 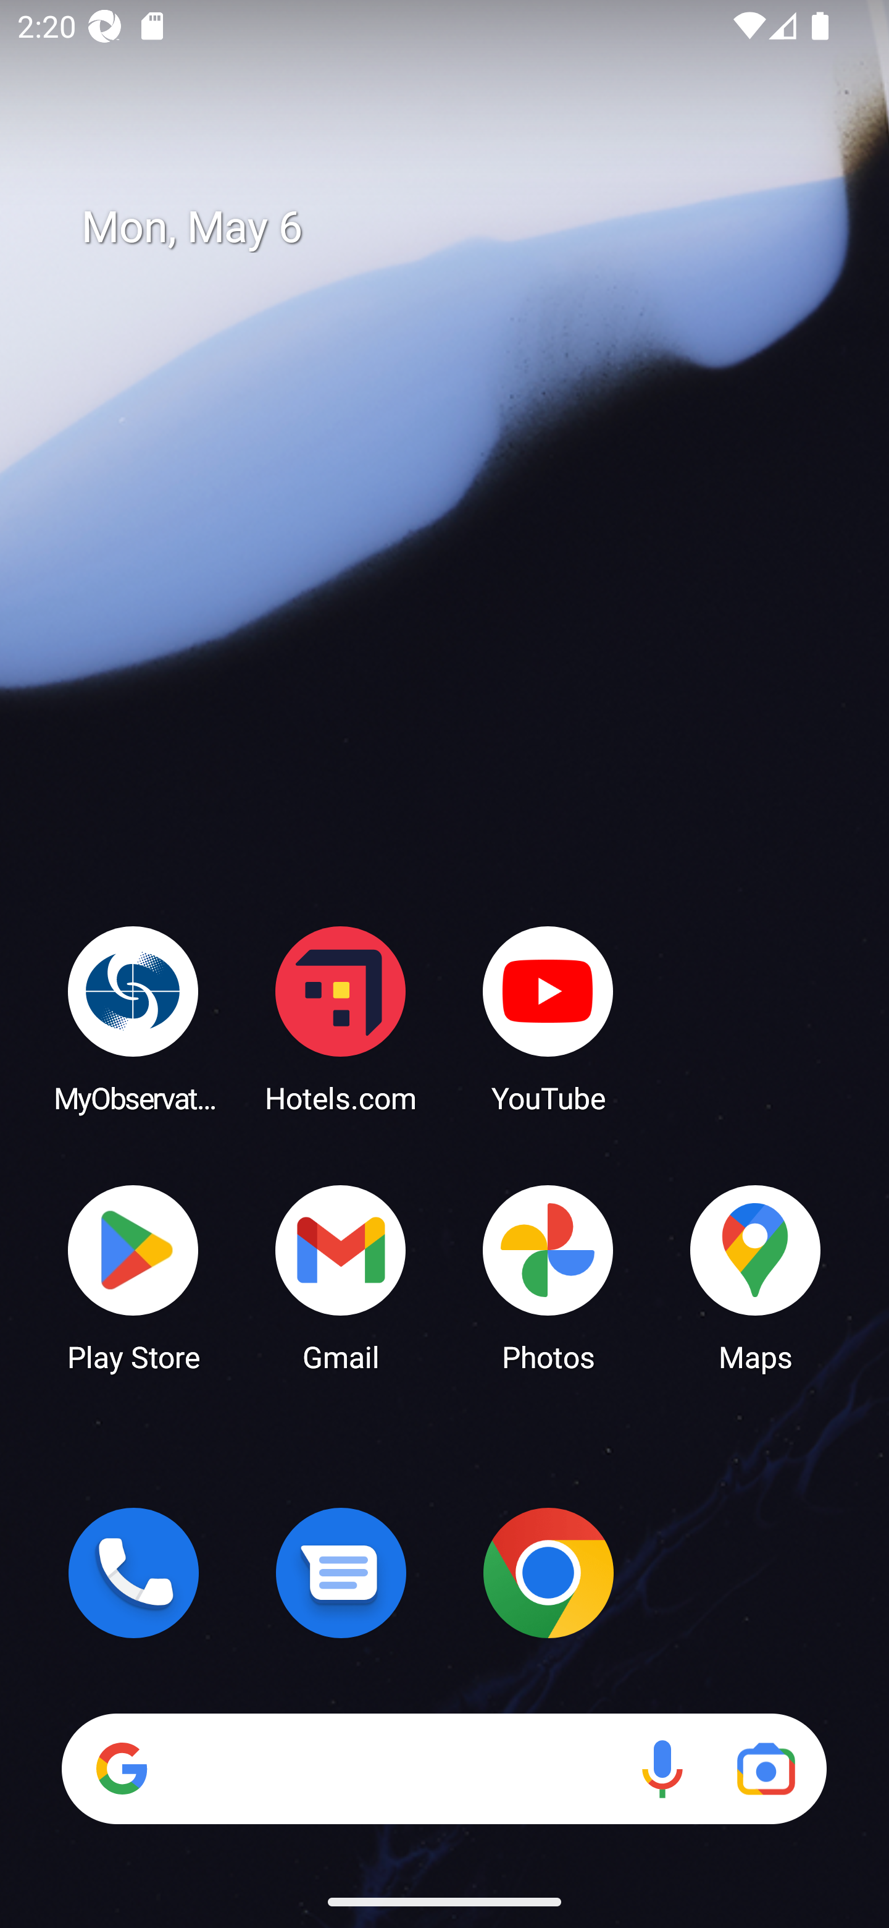 What do you see at coordinates (444, 1769) in the screenshot?
I see `Search Voice search Google Lens` at bounding box center [444, 1769].